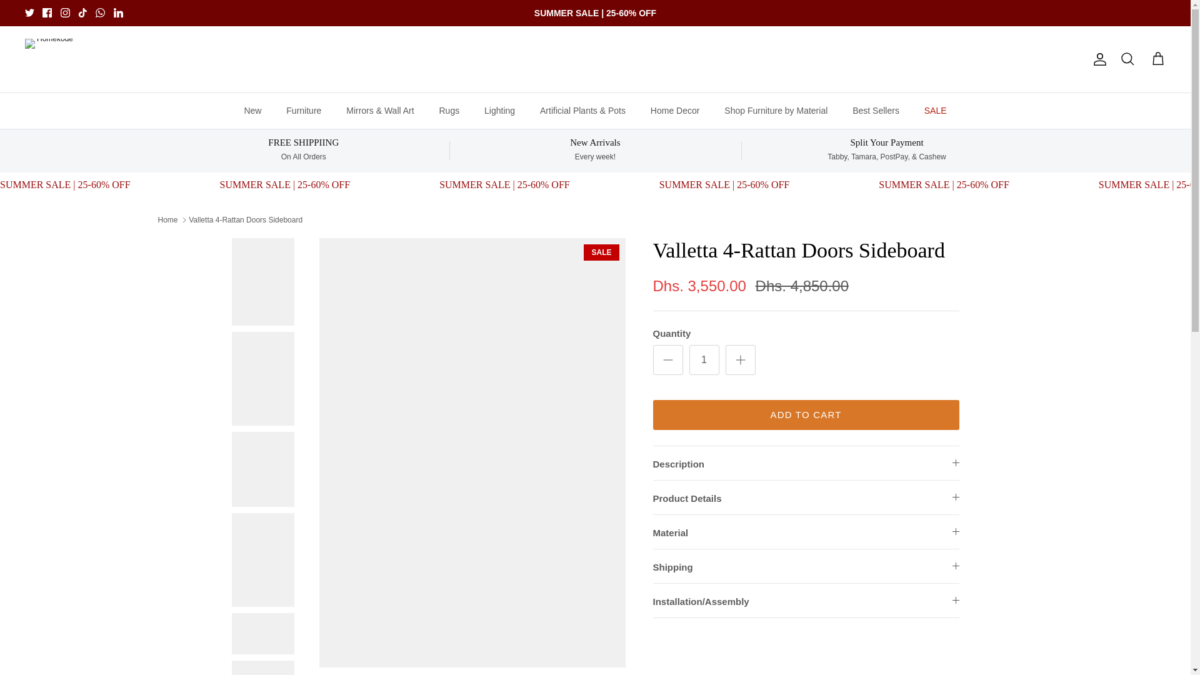  What do you see at coordinates (30, 12) in the screenshot?
I see `Twitter` at bounding box center [30, 12].